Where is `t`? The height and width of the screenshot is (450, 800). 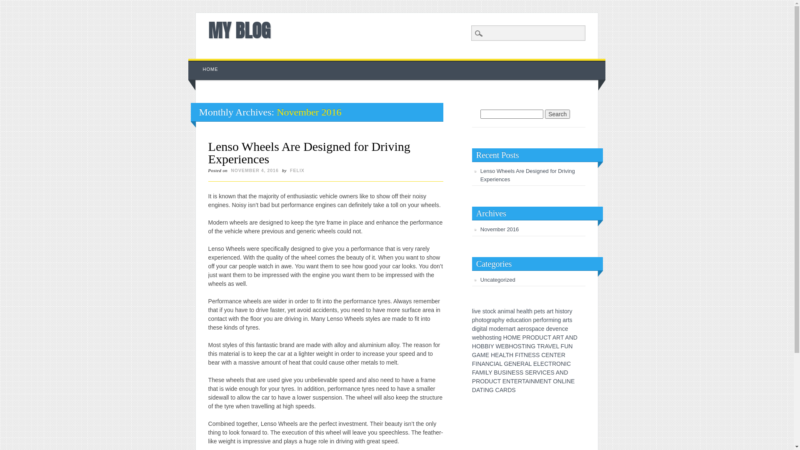
t is located at coordinates (486, 311).